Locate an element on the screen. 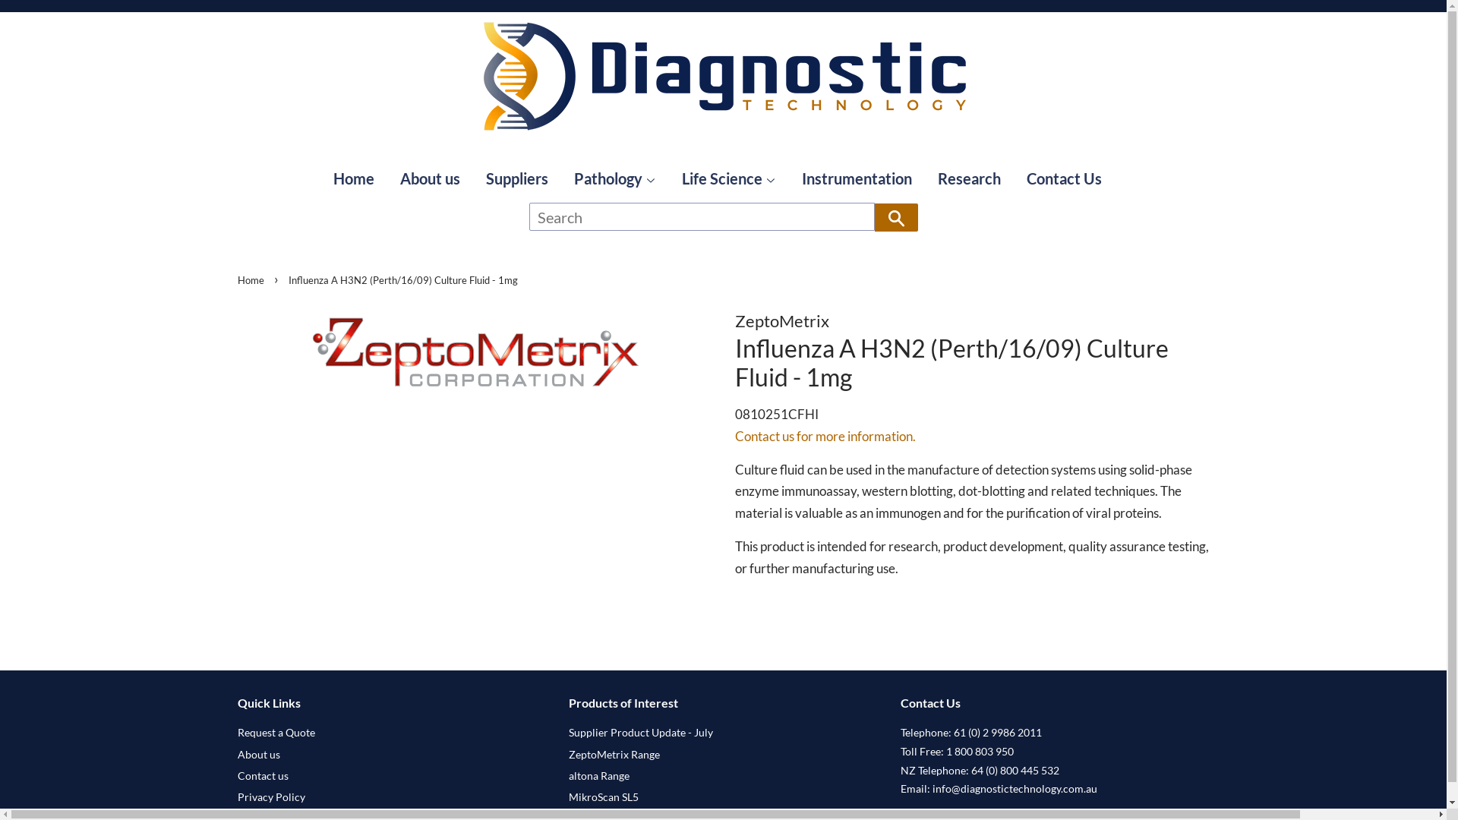  Request a Quote is located at coordinates (276, 732).